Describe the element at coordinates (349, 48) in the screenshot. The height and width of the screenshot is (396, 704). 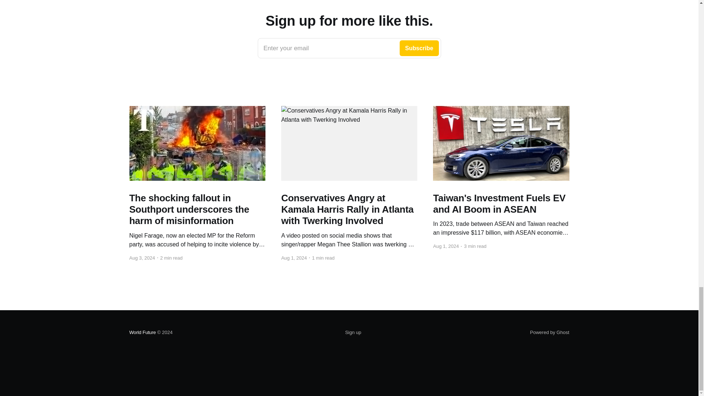
I see `Powered by Ghost` at that location.